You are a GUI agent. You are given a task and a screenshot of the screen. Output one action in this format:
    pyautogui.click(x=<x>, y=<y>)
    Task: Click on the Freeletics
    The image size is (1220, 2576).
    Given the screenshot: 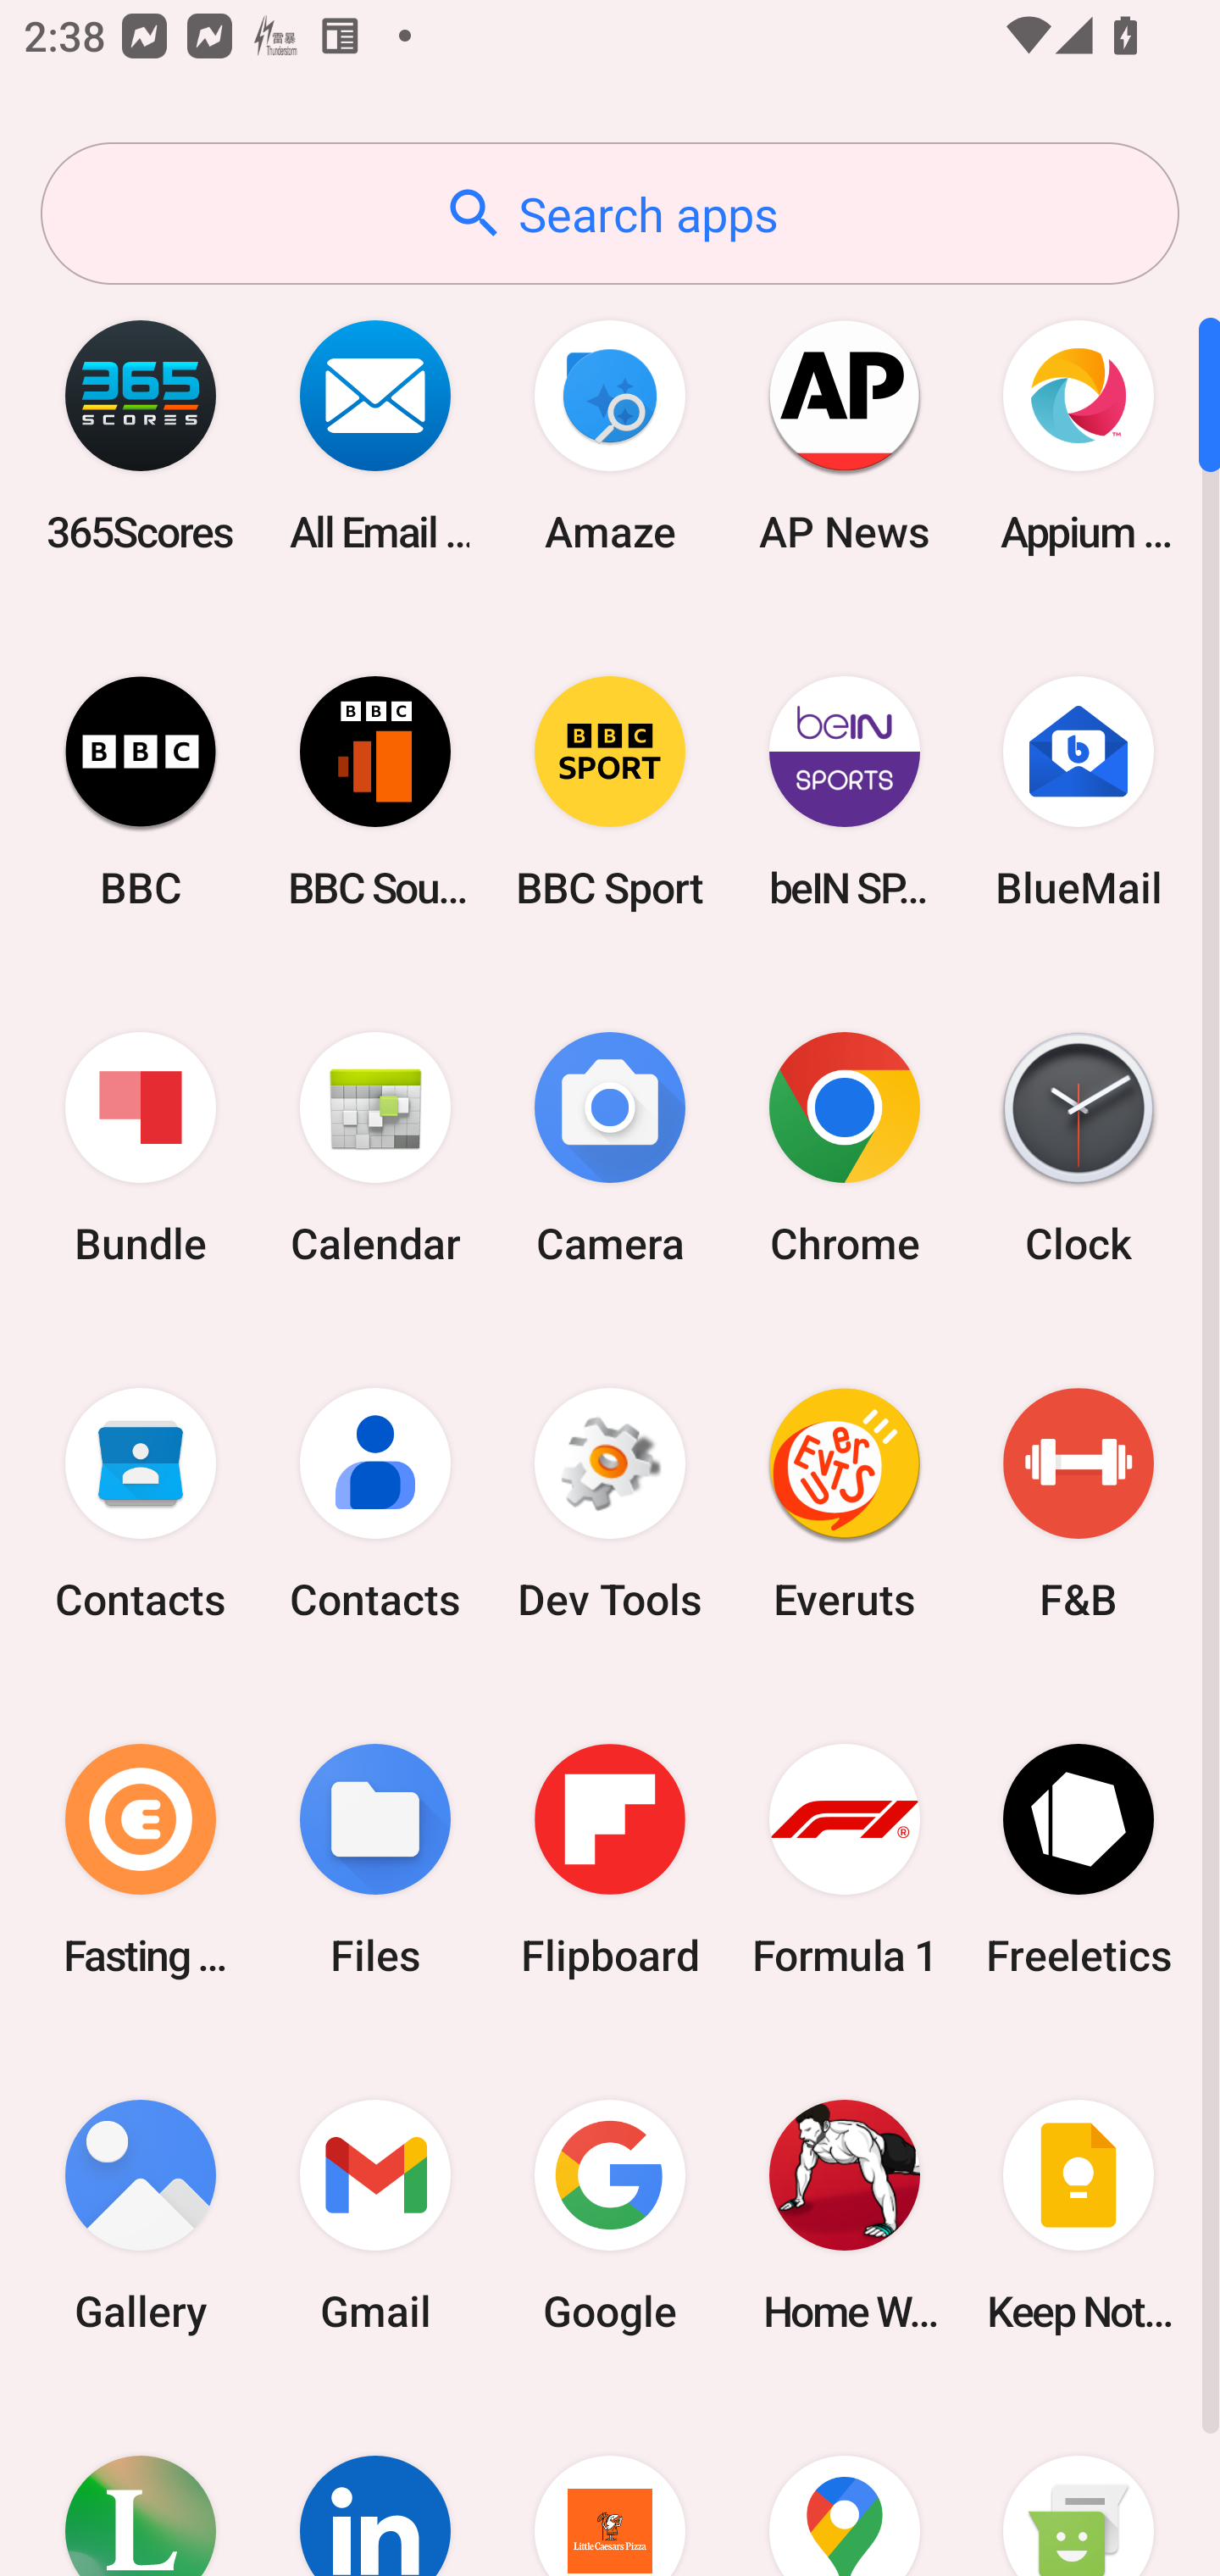 What is the action you would take?
    pyautogui.click(x=1079, y=1859)
    